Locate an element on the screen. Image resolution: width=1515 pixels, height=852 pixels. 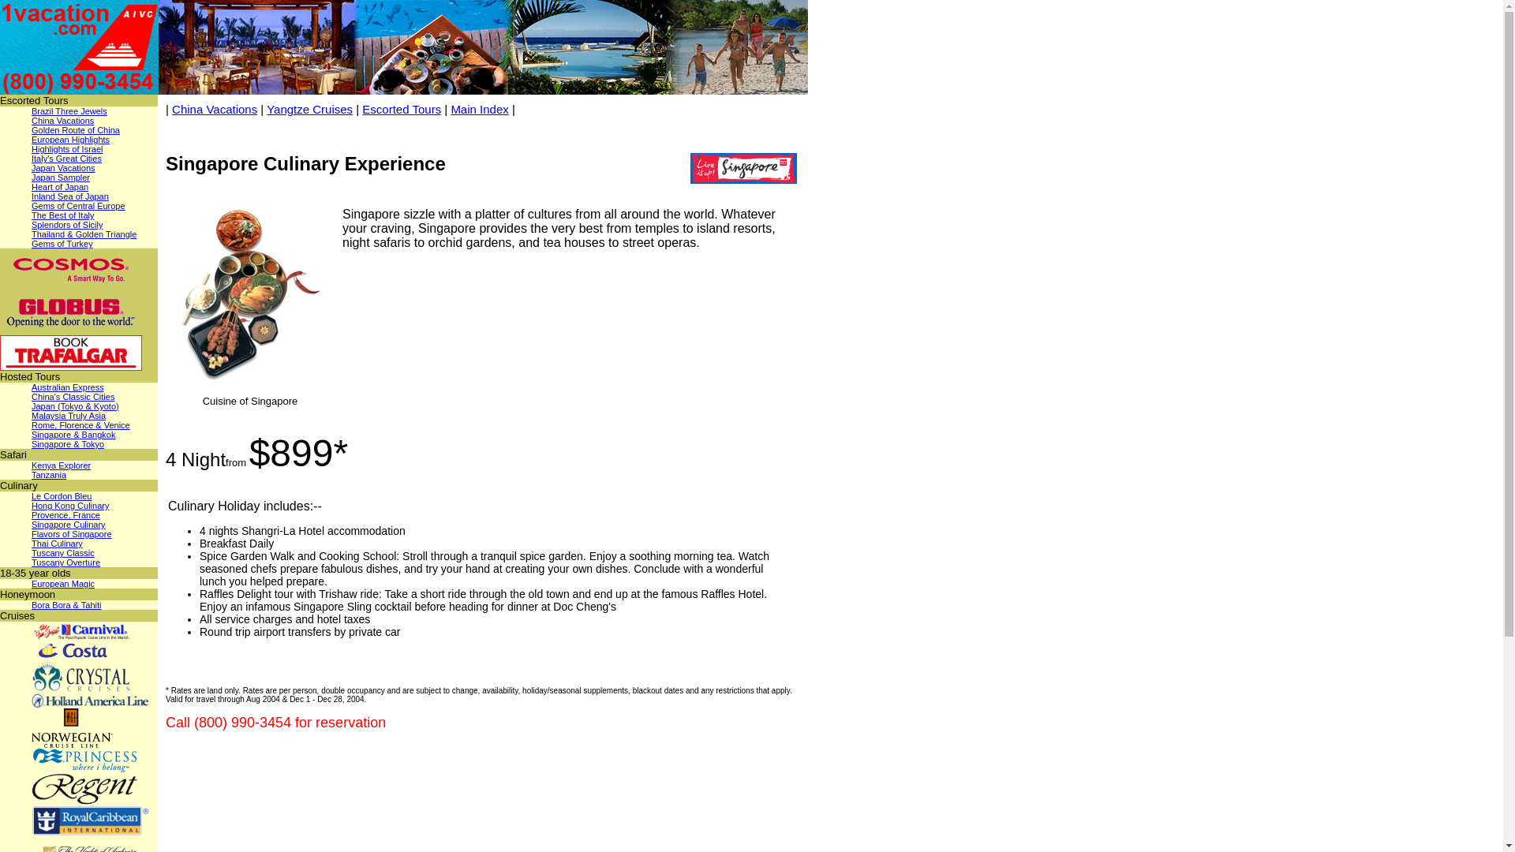
European Magic is located at coordinates (63, 584).